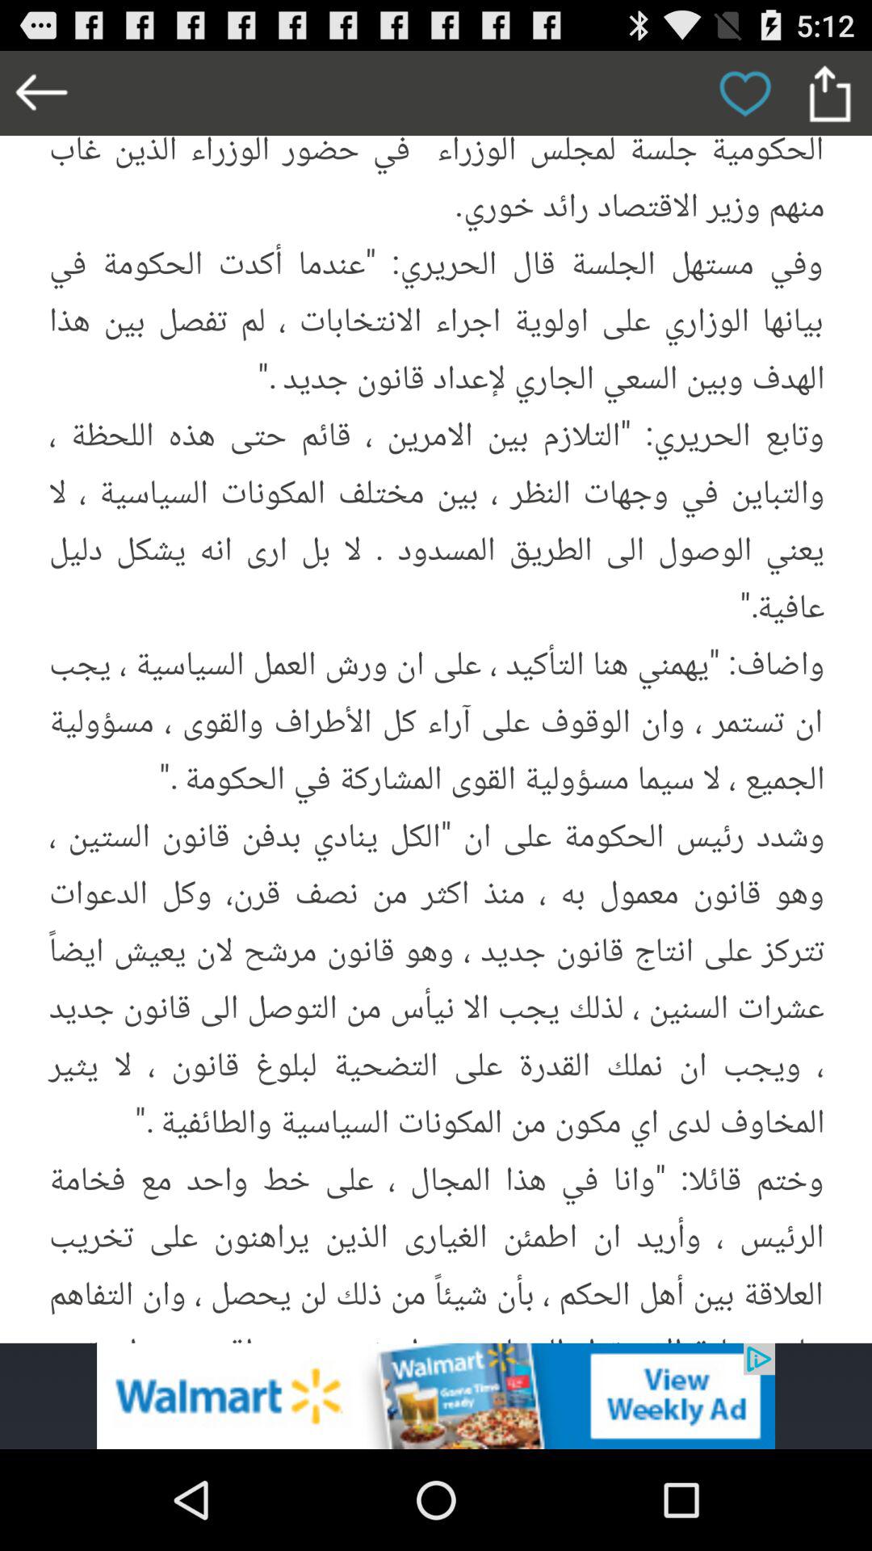 Image resolution: width=872 pixels, height=1551 pixels. I want to click on view picture, so click(436, 696).